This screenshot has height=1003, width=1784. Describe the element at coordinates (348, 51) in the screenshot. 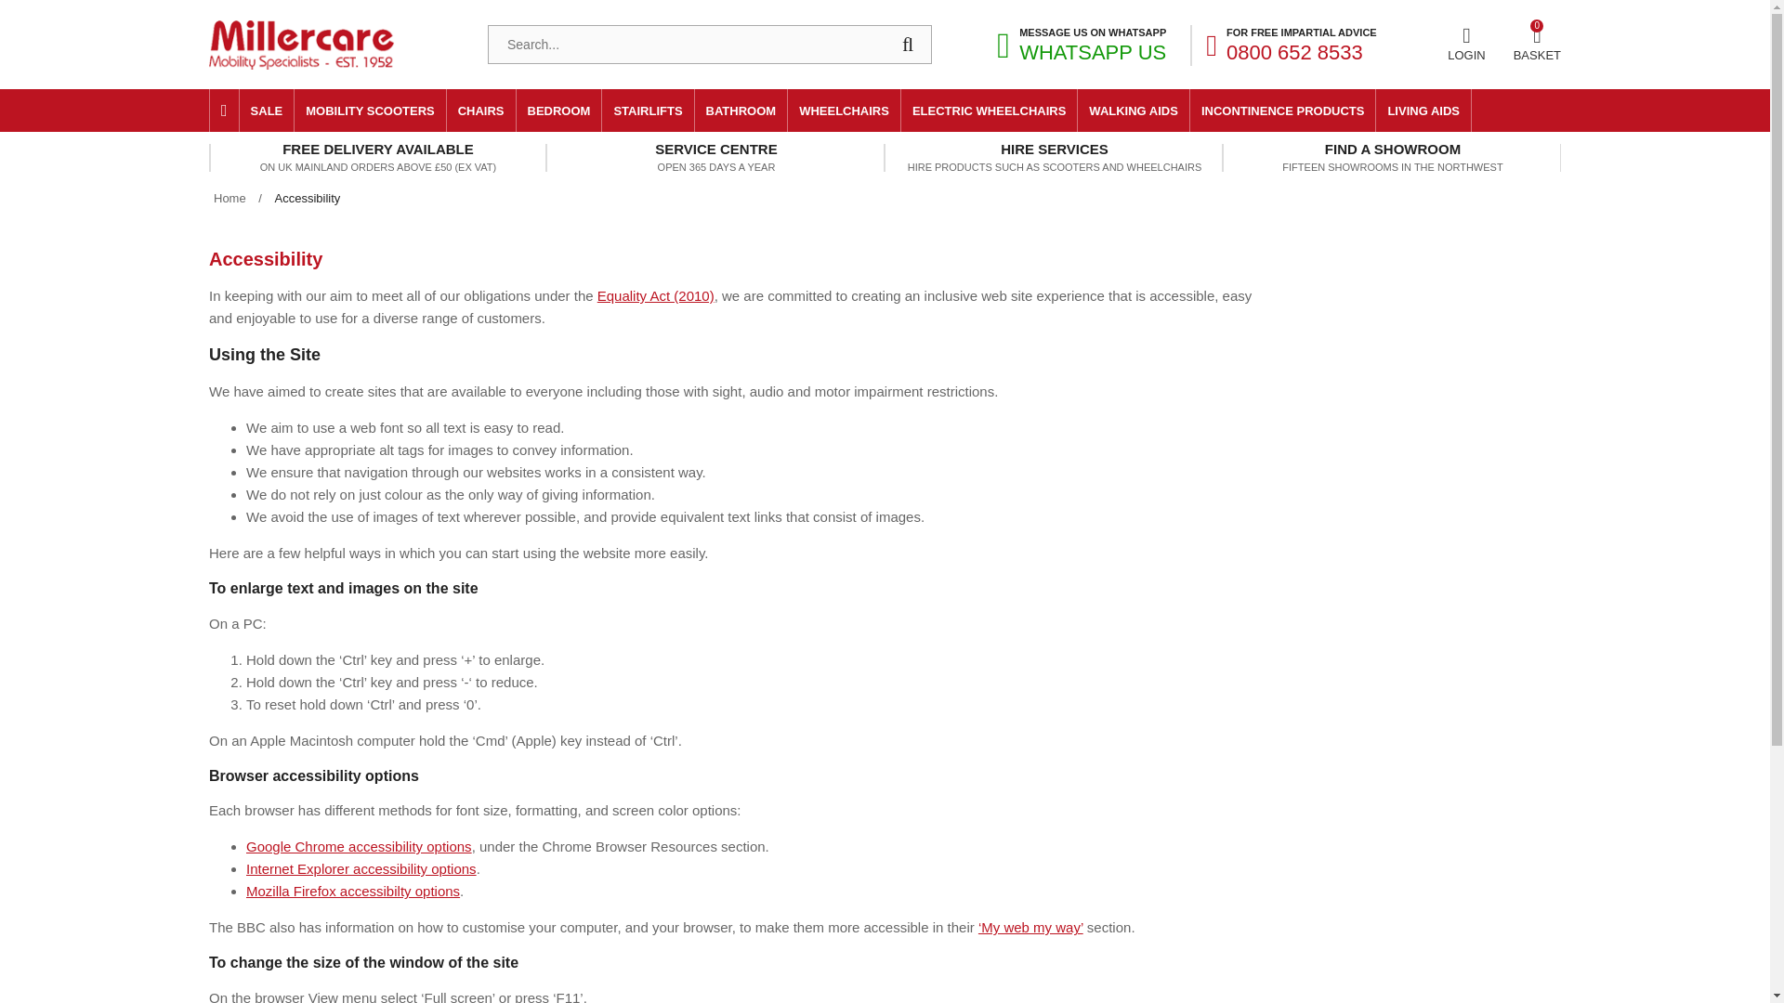

I see `Millercare` at that location.